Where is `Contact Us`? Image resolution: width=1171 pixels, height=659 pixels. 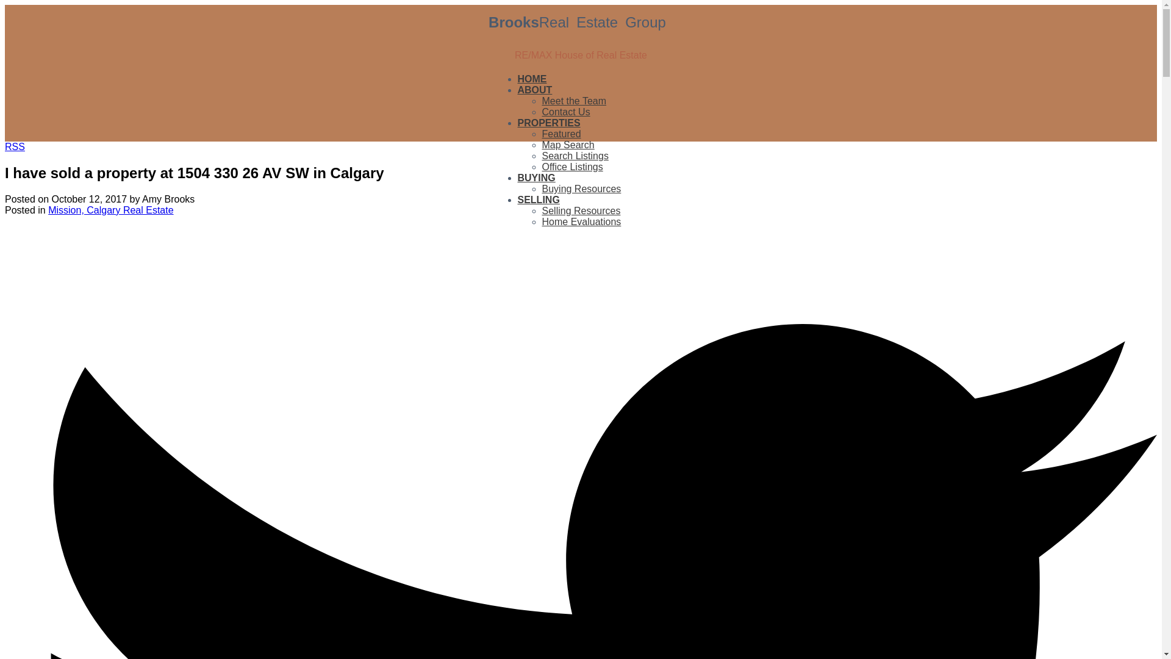
Contact Us is located at coordinates (565, 112).